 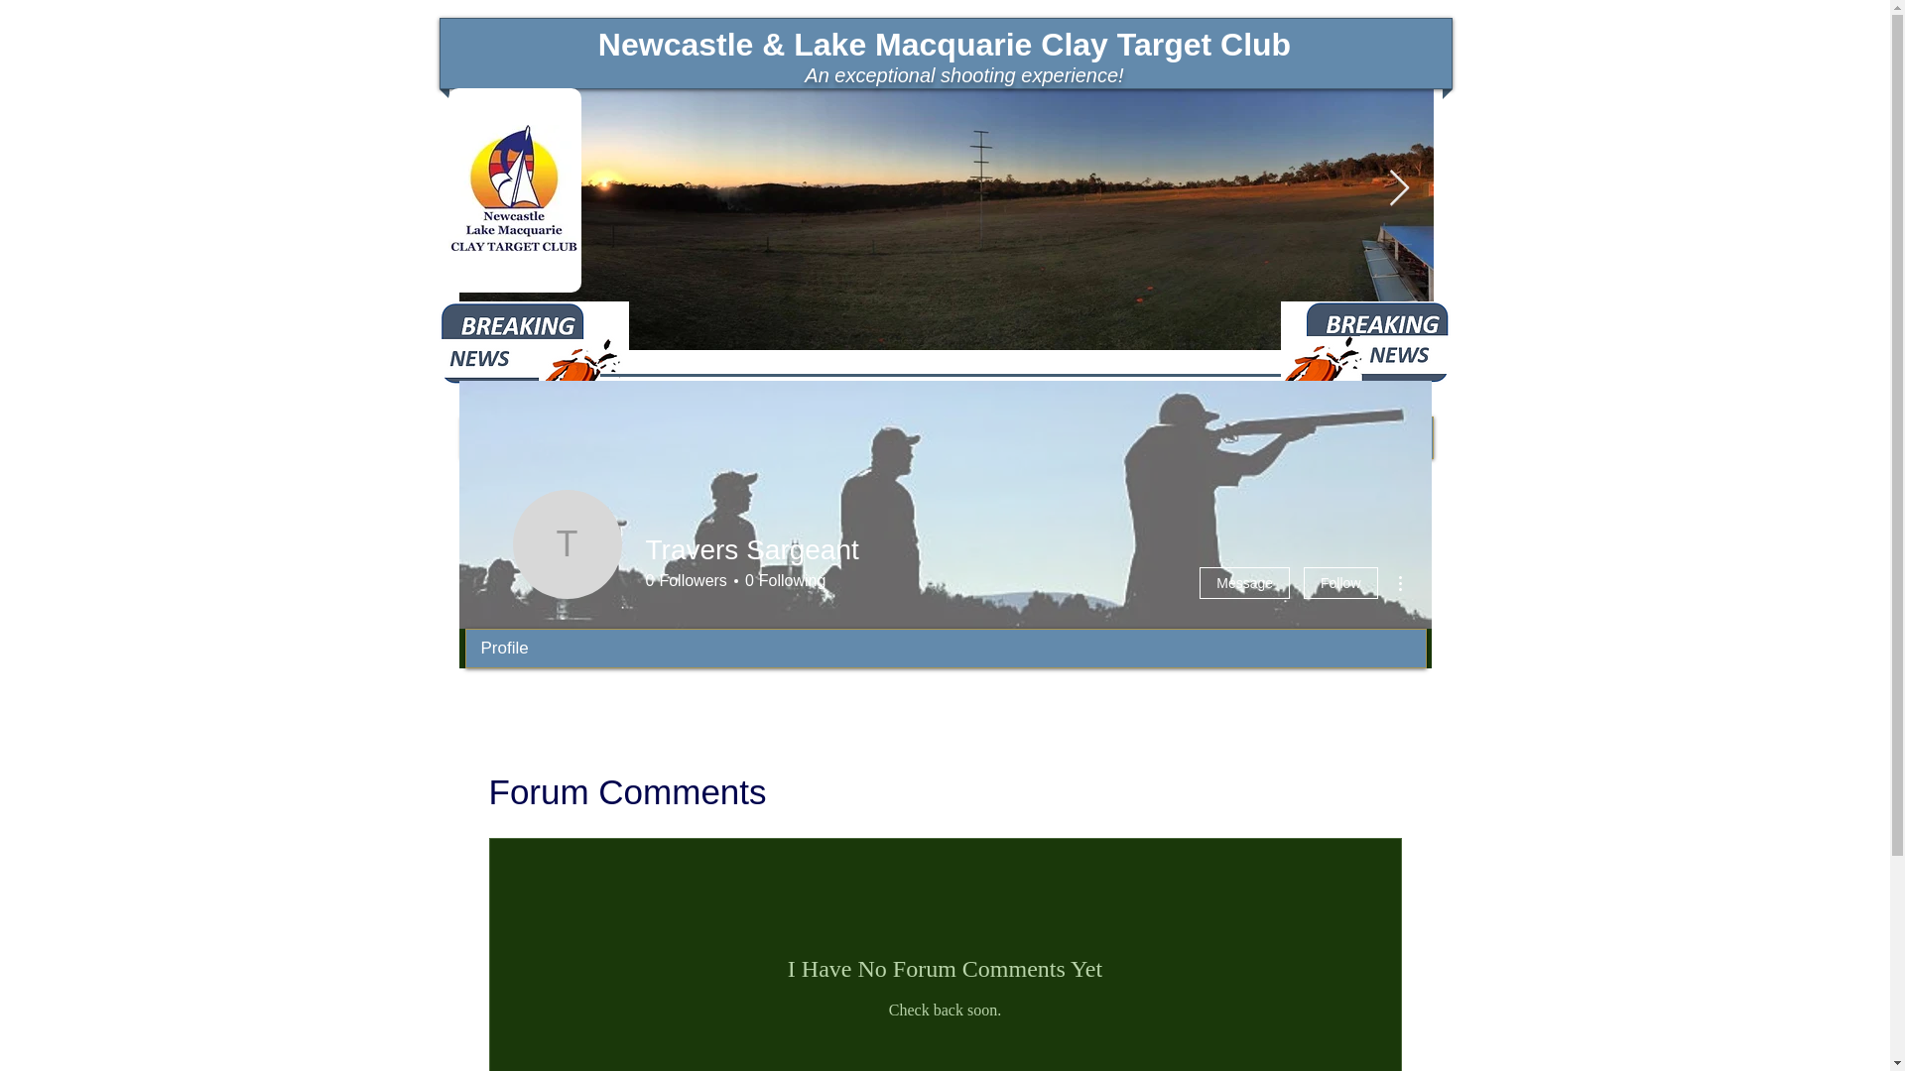 What do you see at coordinates (754, 438) in the screenshot?
I see `Membership` at bounding box center [754, 438].